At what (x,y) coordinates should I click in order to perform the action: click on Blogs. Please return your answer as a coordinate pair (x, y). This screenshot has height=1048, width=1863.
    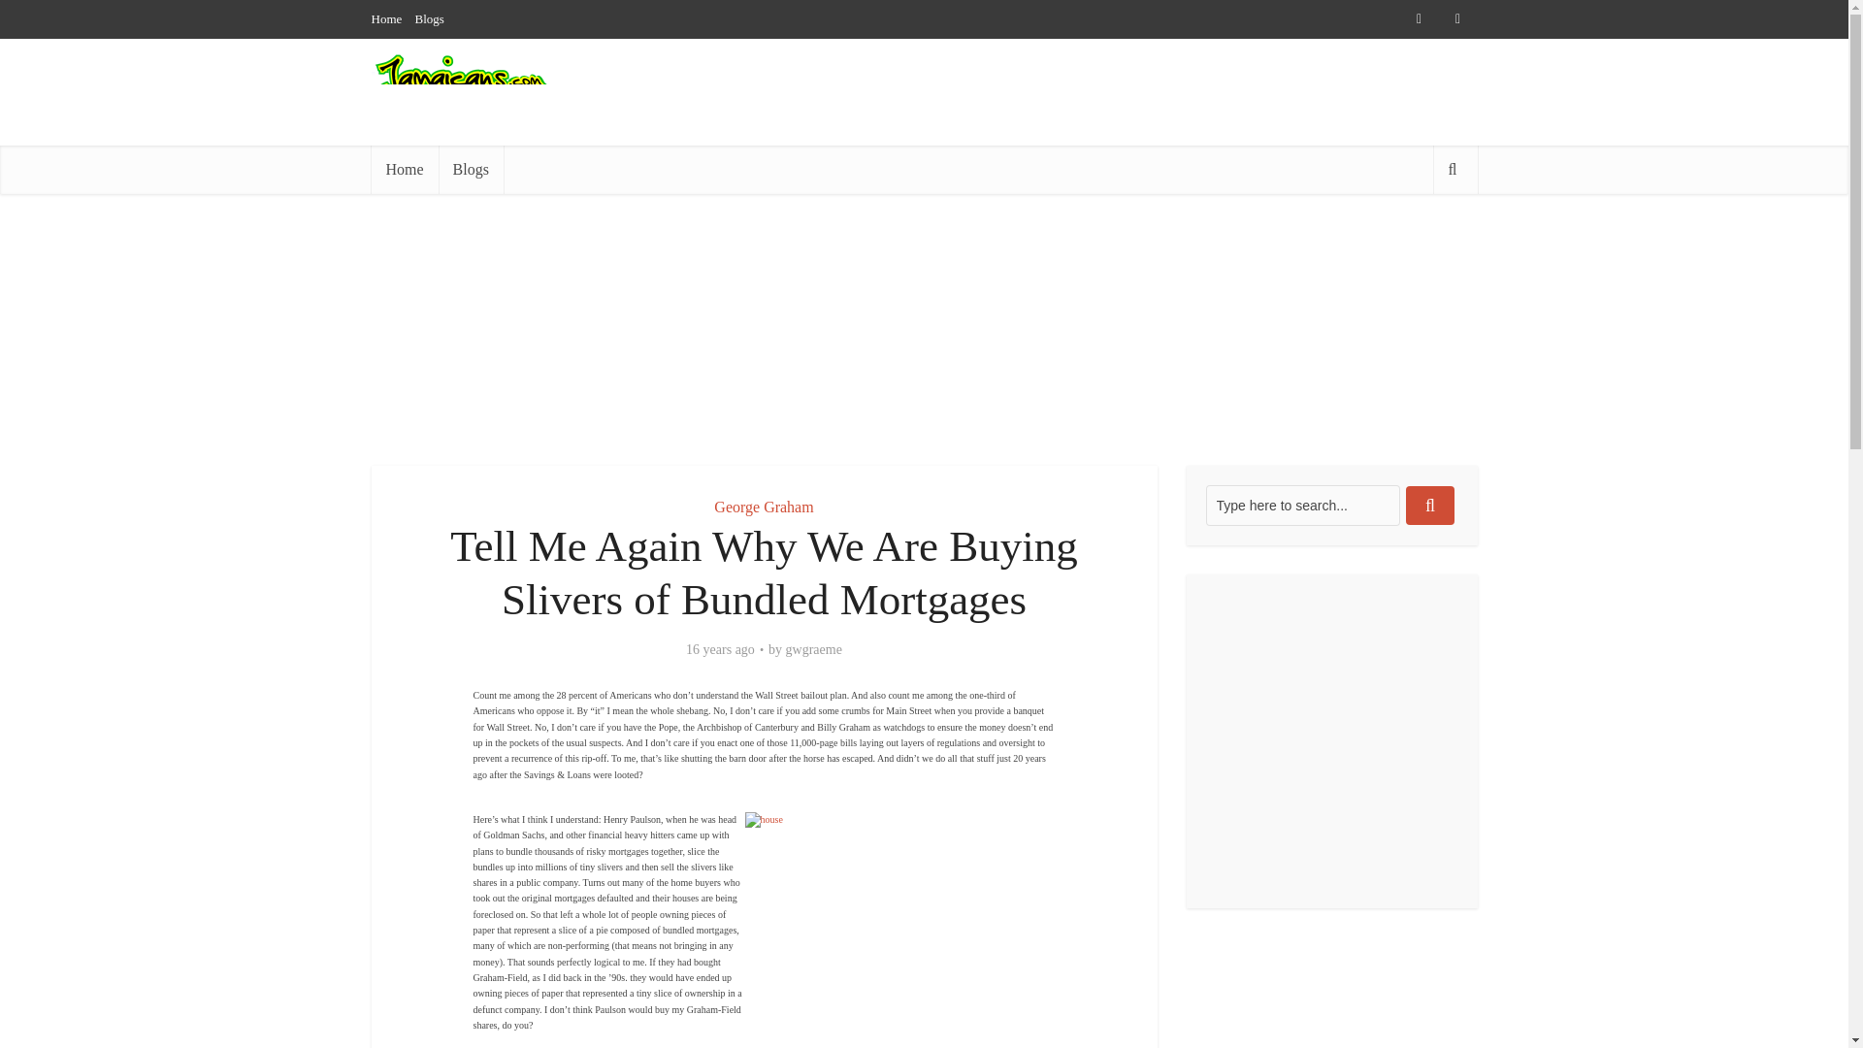
    Looking at the image, I should click on (470, 169).